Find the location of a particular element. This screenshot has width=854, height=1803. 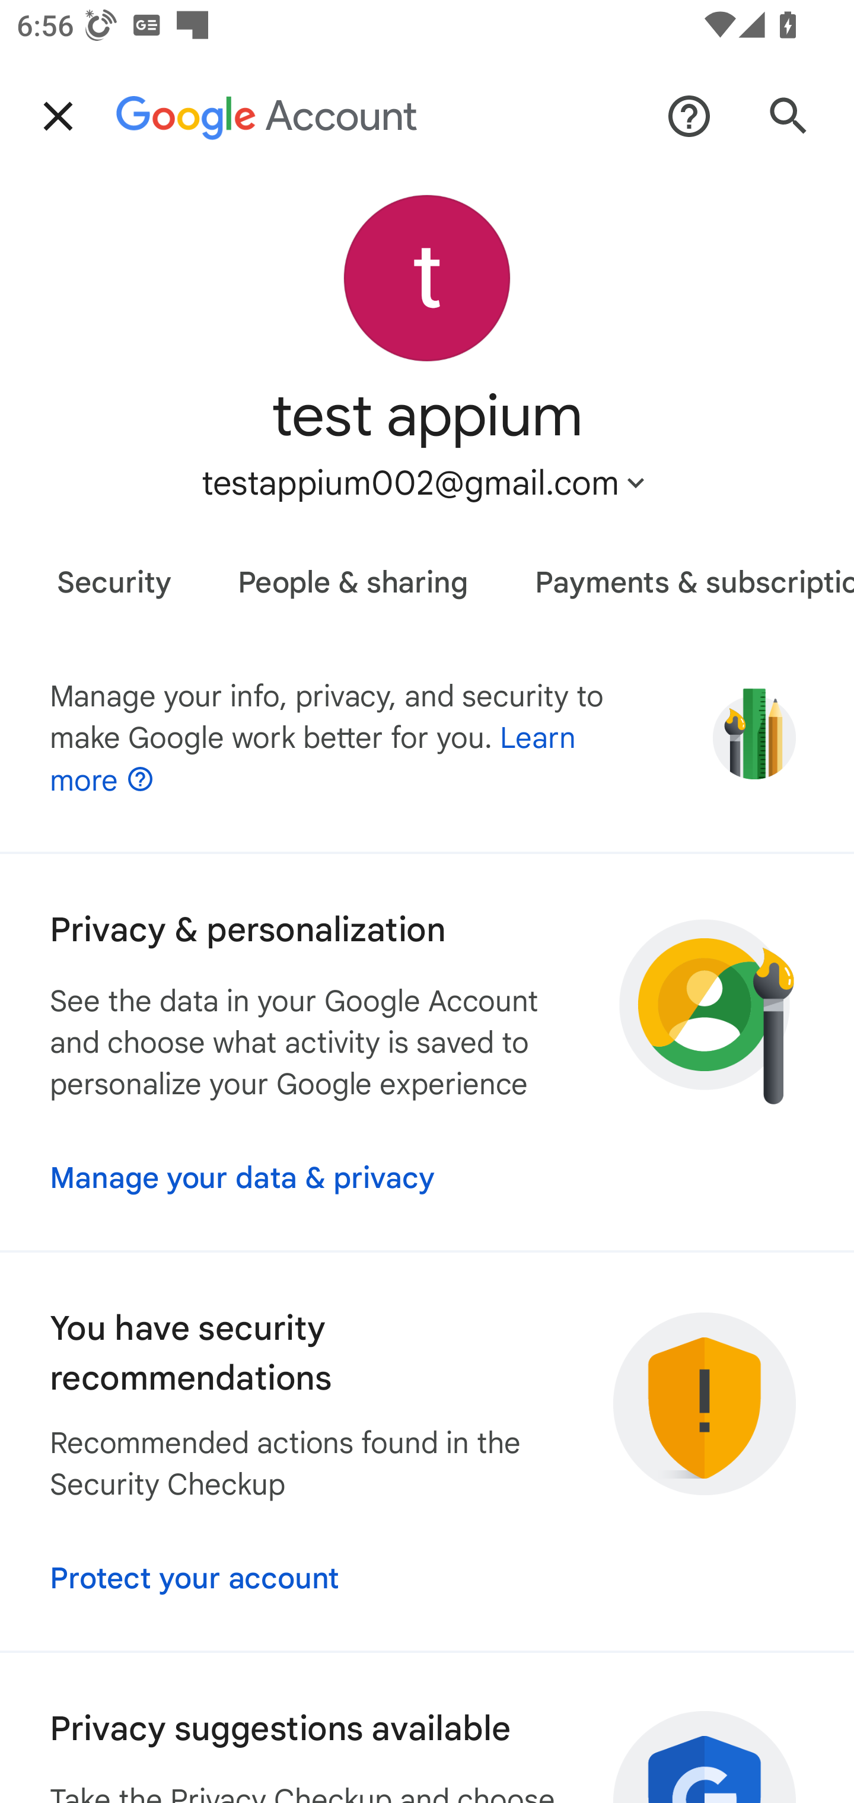

People & sharing is located at coordinates (353, 574).